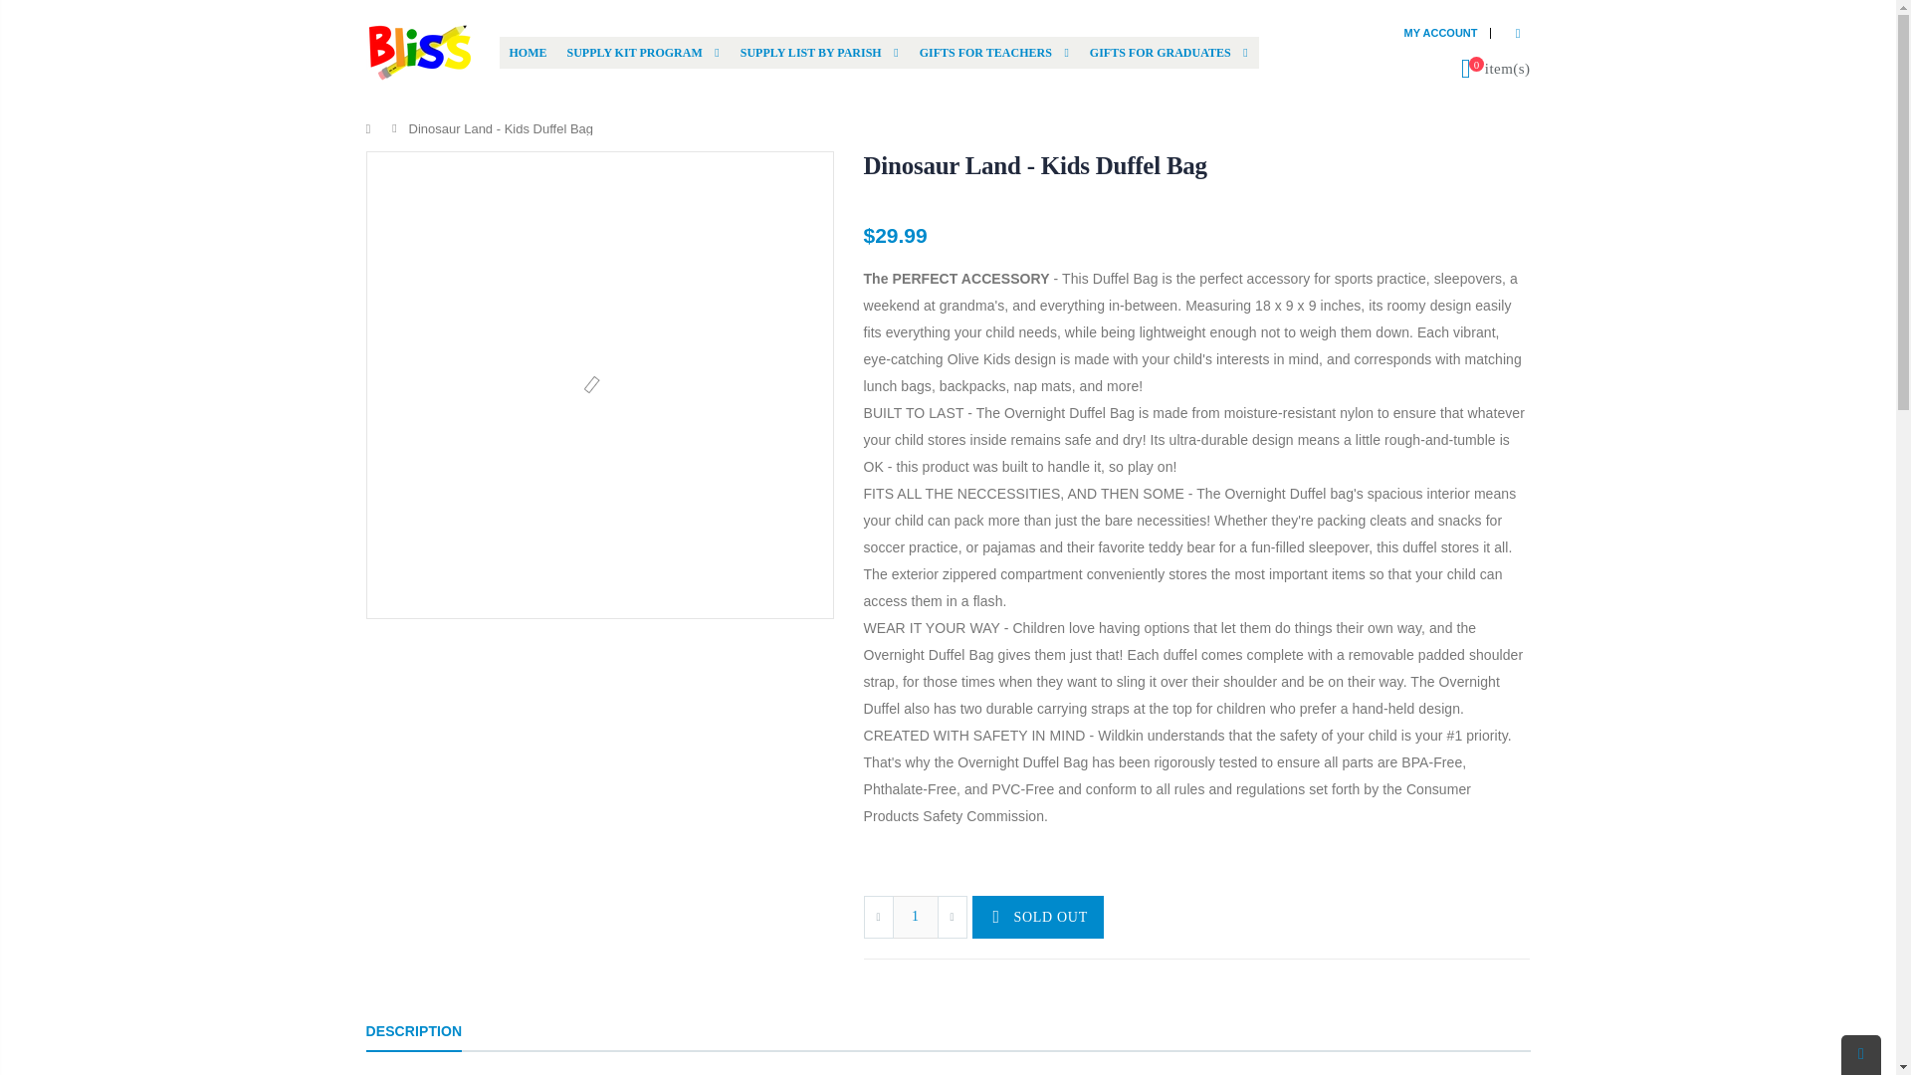 The height and width of the screenshot is (1075, 1911). What do you see at coordinates (1441, 32) in the screenshot?
I see `MY ACCOUNT` at bounding box center [1441, 32].